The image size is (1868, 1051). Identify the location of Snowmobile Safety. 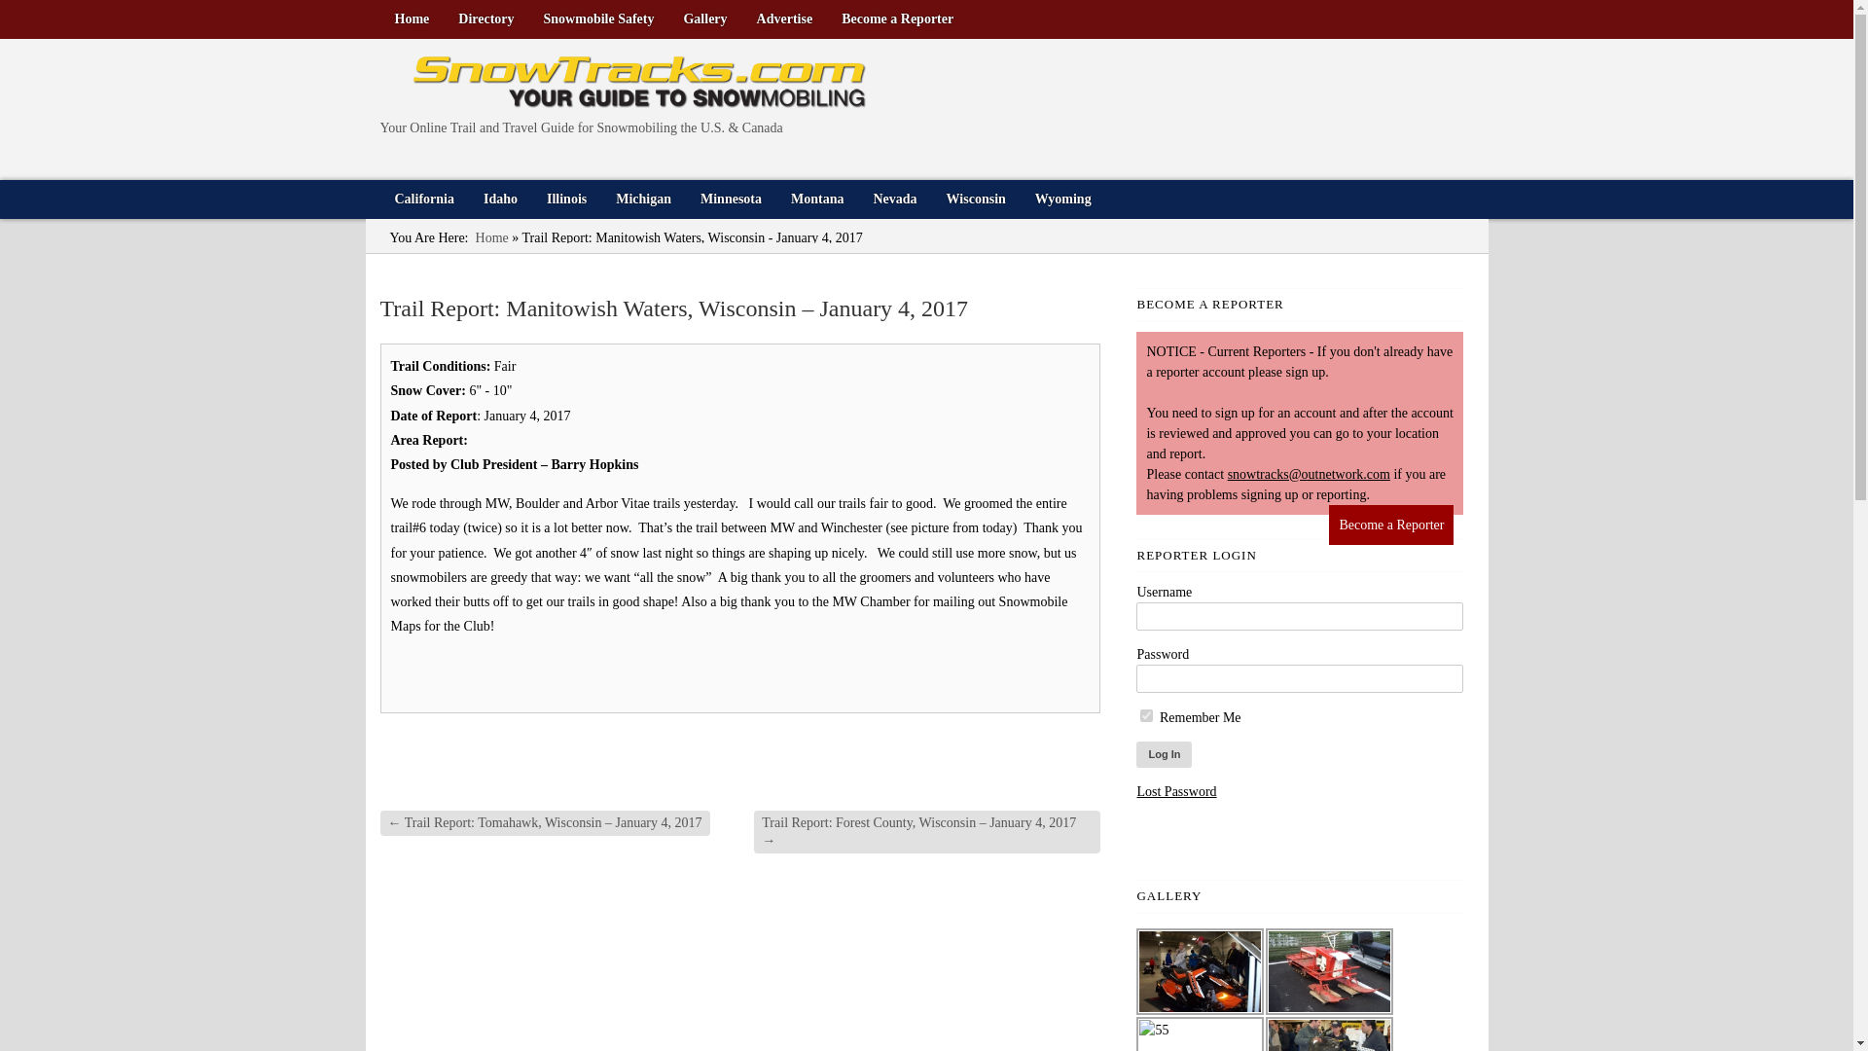
(598, 19).